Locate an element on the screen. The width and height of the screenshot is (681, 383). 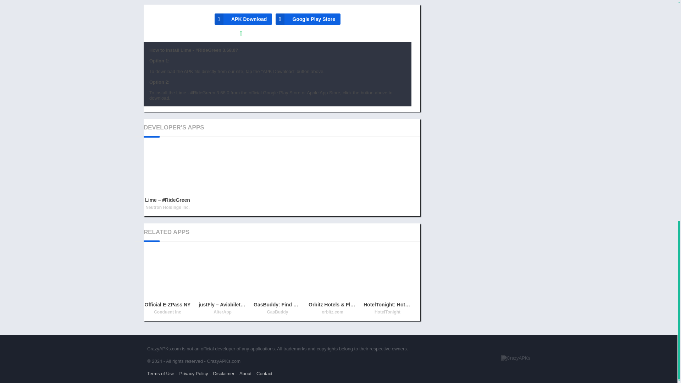
Google Play Store is located at coordinates (308, 19).